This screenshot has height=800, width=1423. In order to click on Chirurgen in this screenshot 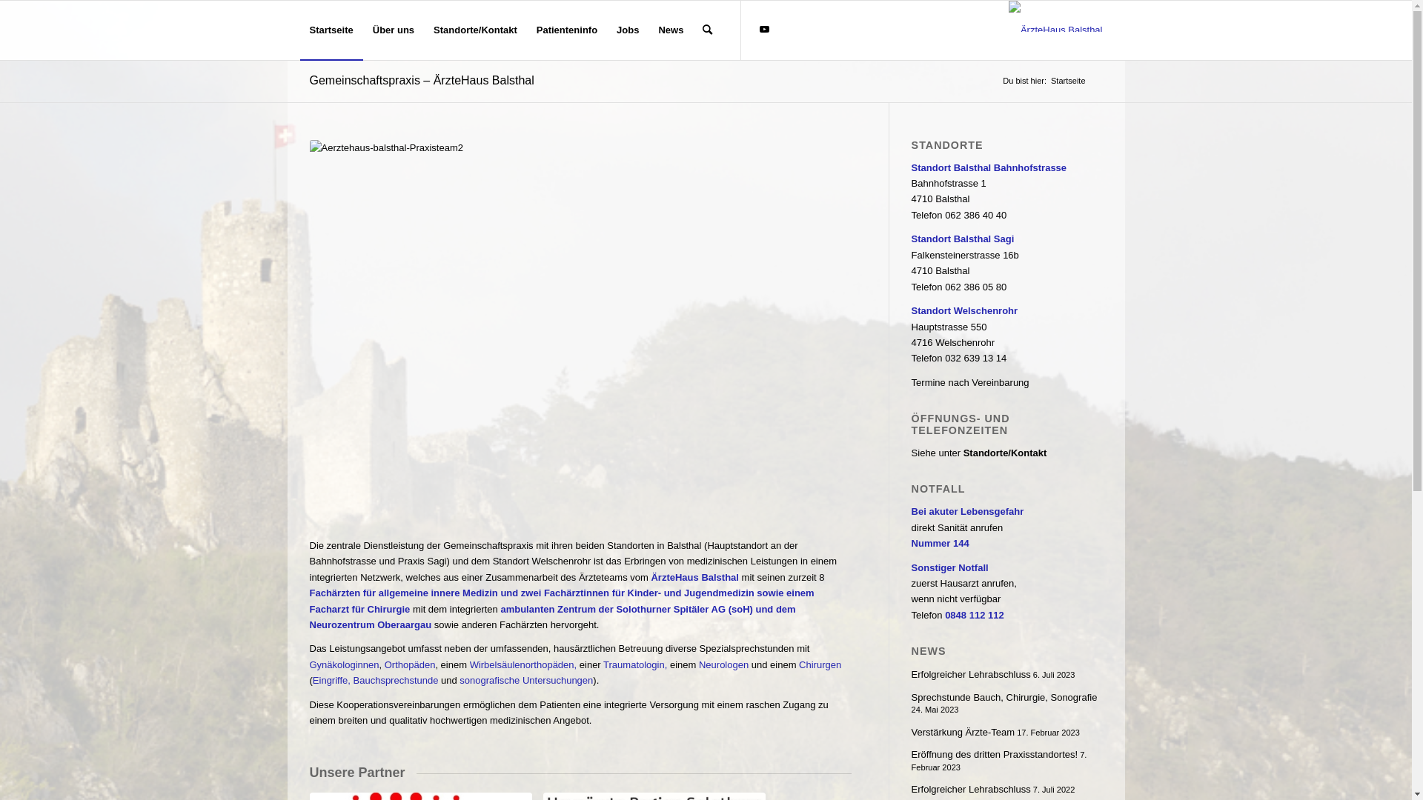, I will do `click(820, 664)`.